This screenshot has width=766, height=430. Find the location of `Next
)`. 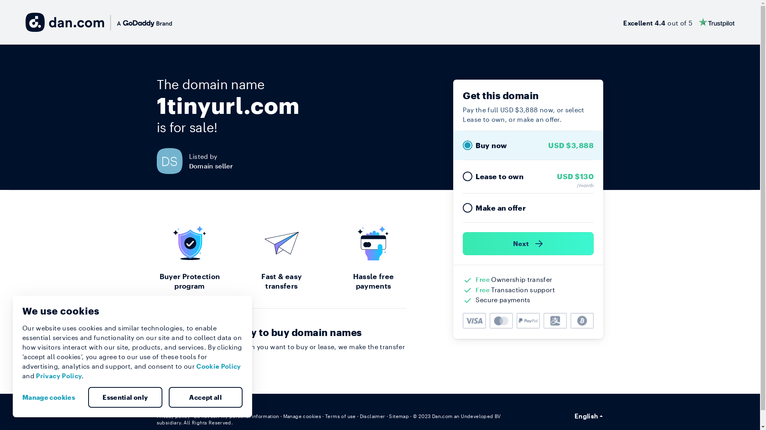

Next
) is located at coordinates (528, 244).